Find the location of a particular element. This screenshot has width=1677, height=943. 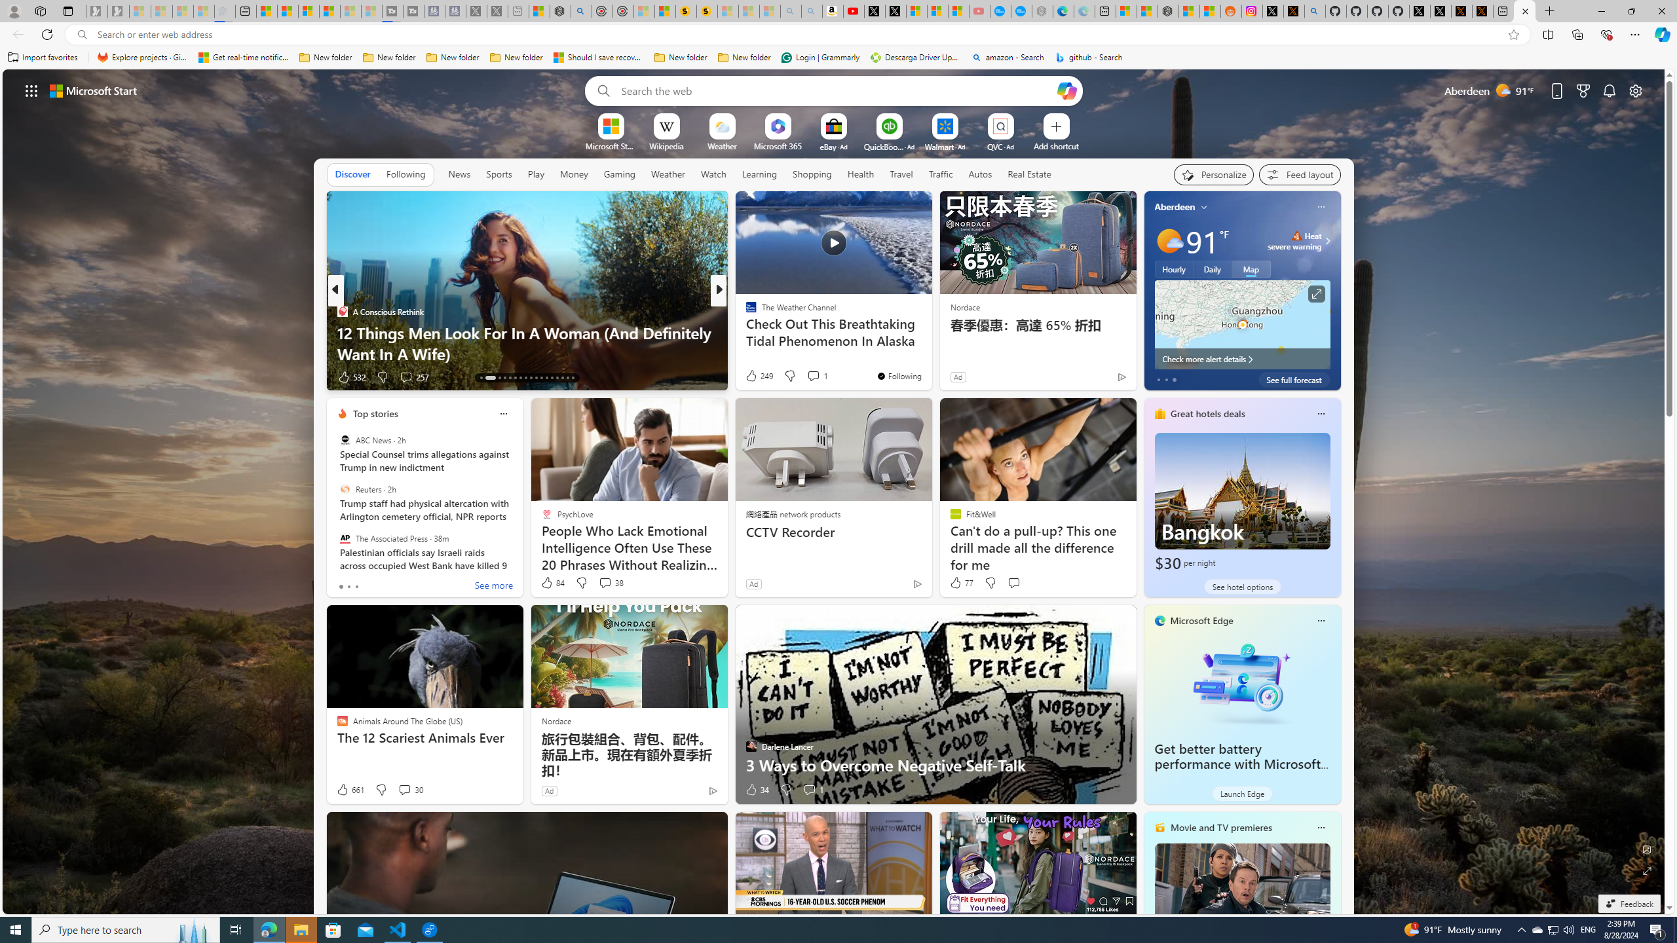

AutomationID: tab-19 is located at coordinates (520, 378).